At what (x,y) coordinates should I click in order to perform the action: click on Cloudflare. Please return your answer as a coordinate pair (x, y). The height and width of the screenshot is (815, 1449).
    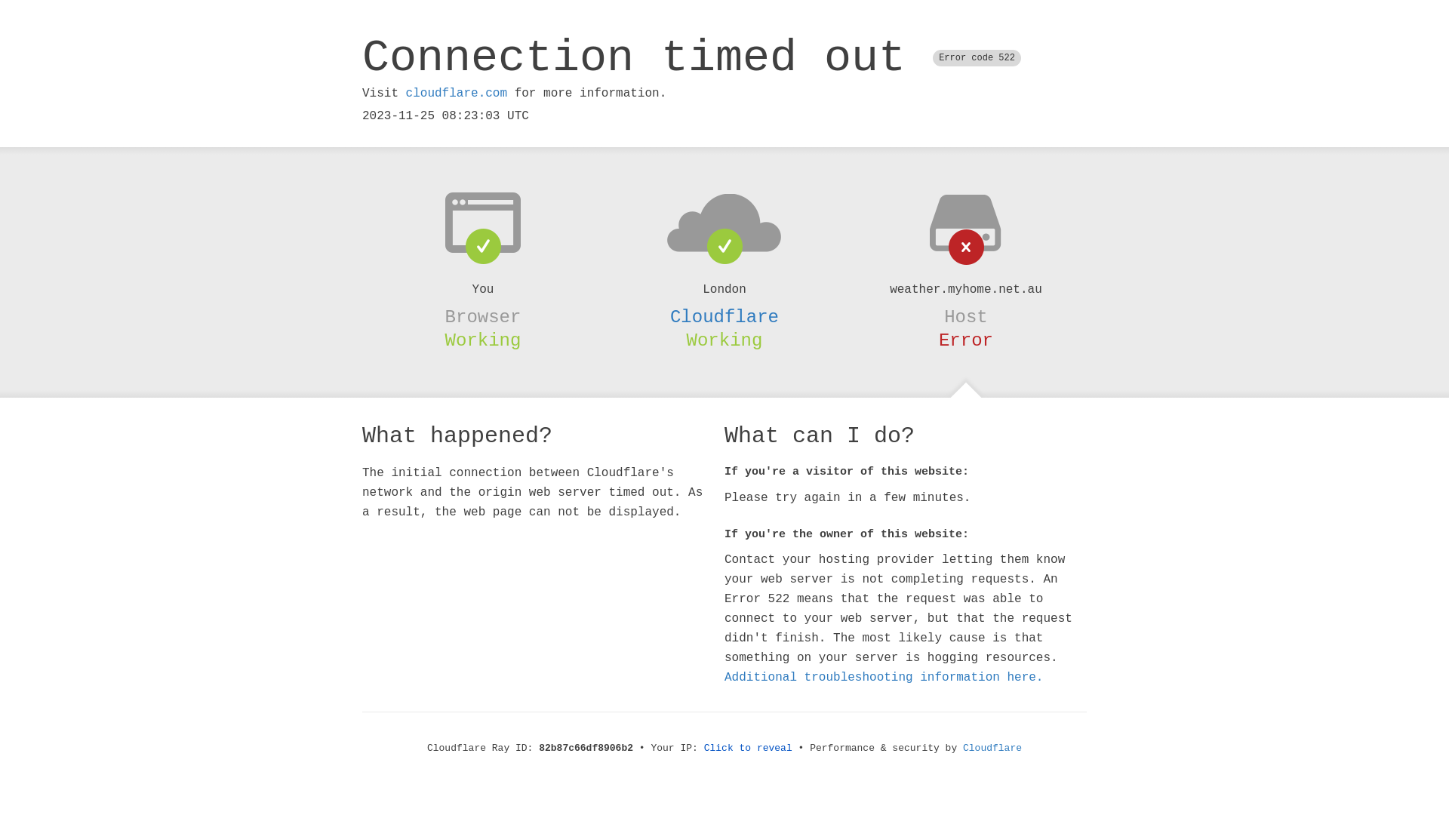
    Looking at the image, I should click on (724, 317).